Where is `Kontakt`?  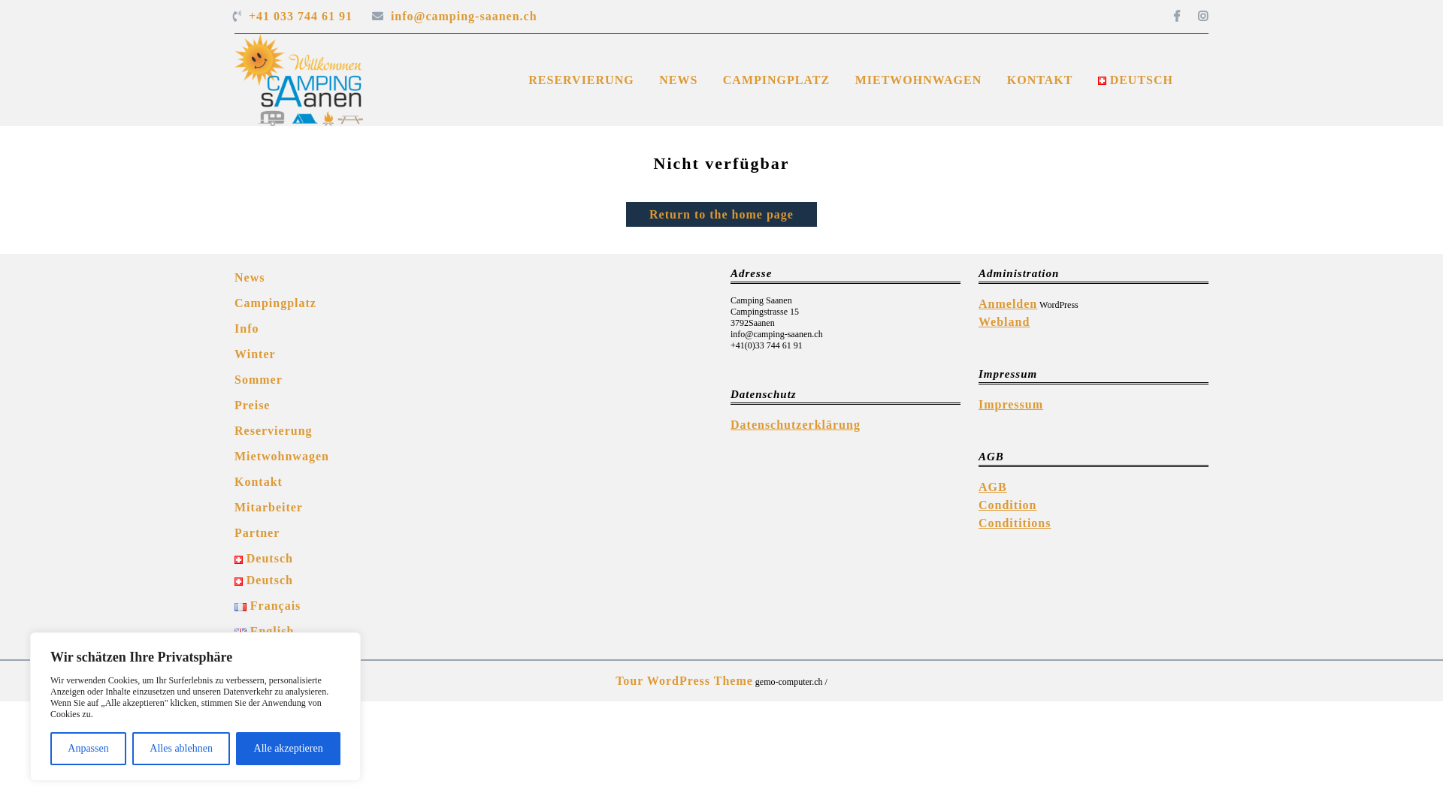 Kontakt is located at coordinates (259, 482).